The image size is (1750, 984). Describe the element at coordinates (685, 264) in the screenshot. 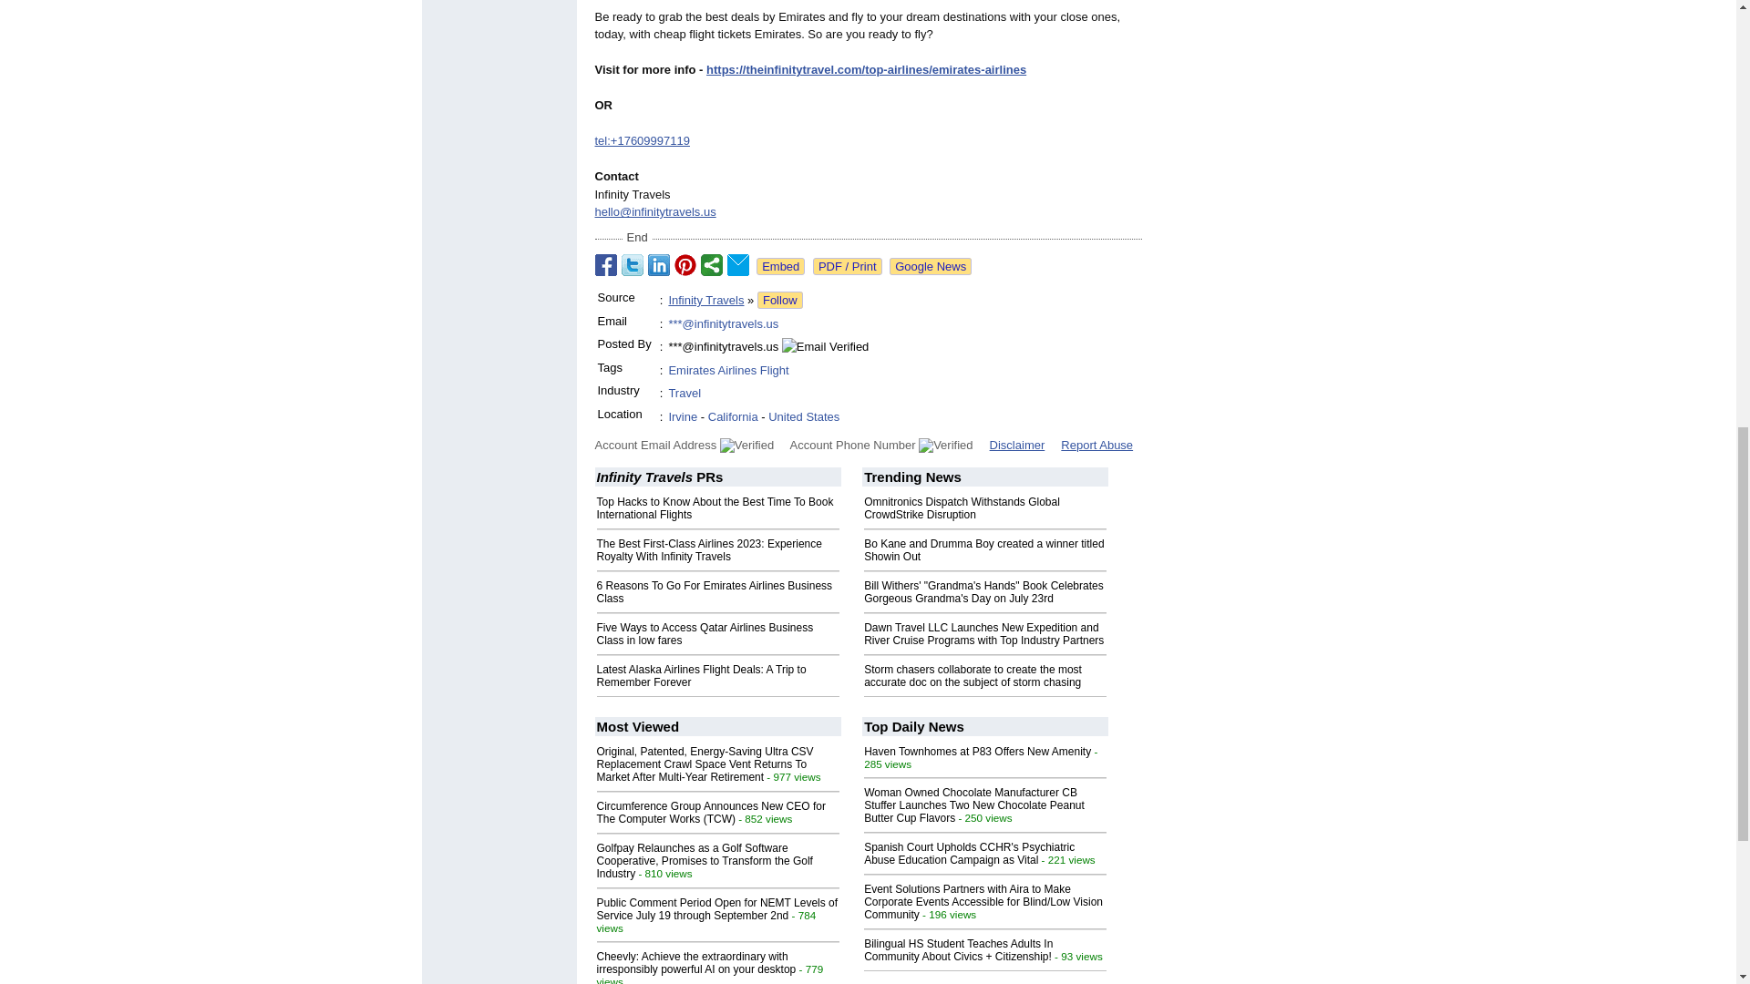

I see `Share on Pinterest` at that location.